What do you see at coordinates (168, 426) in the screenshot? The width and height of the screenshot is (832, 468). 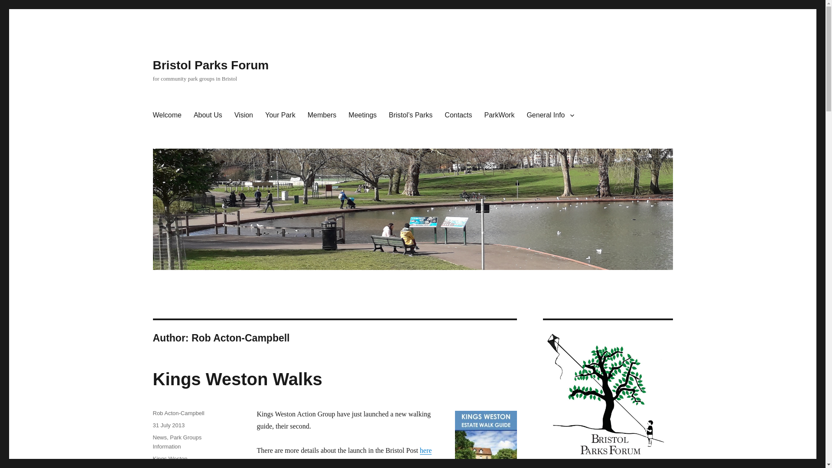 I see `31 July 2013` at bounding box center [168, 426].